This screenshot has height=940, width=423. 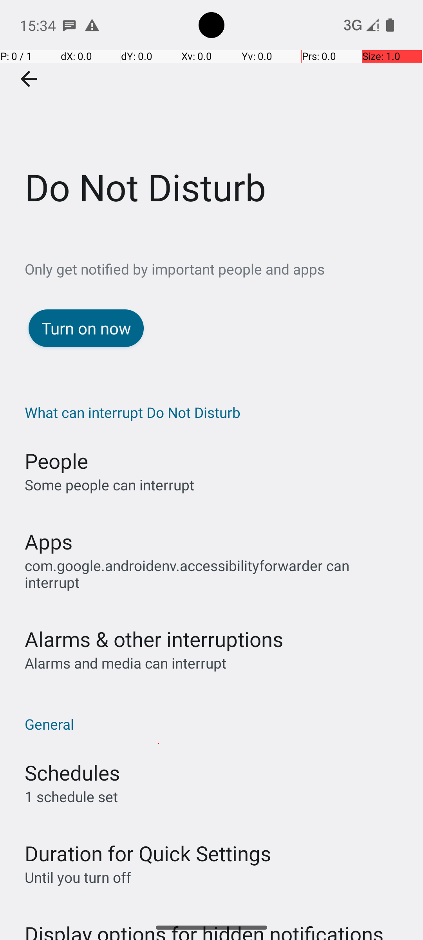 I want to click on Alarms & other interruptions, so click(x=154, y=625).